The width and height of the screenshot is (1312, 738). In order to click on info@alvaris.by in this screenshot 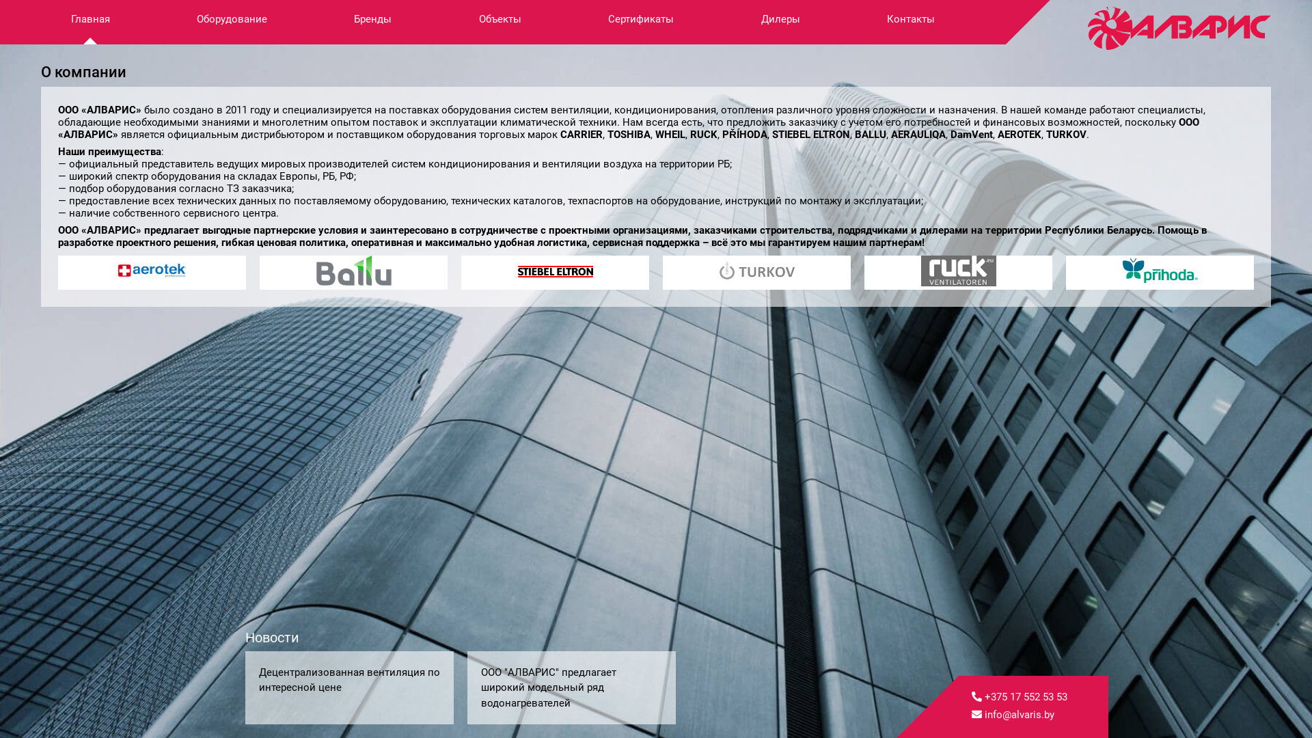, I will do `click(1033, 715)`.